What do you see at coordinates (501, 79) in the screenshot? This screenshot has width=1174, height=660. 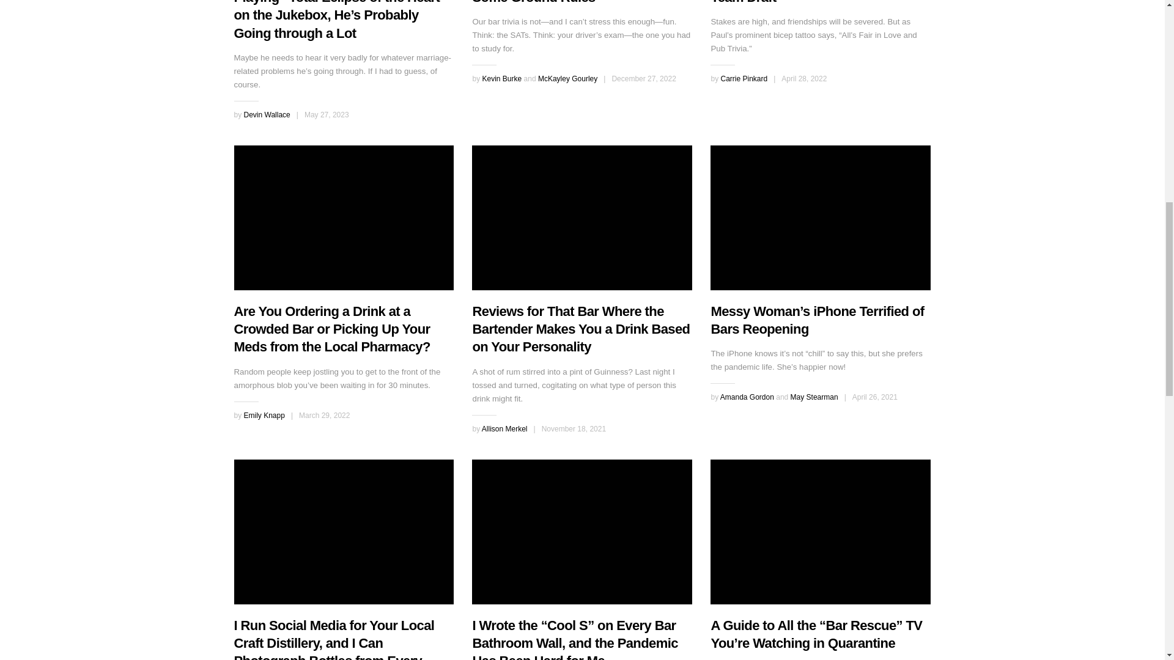 I see `Kevin Burke` at bounding box center [501, 79].